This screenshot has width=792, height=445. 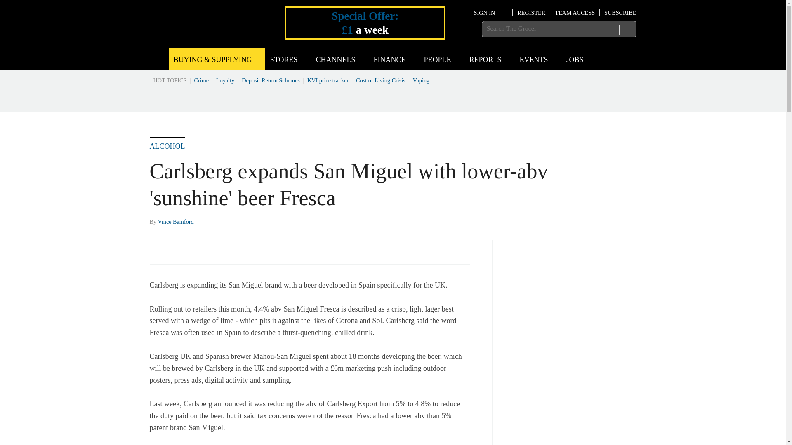 I want to click on Share this on Linked in, so click(x=192, y=251).